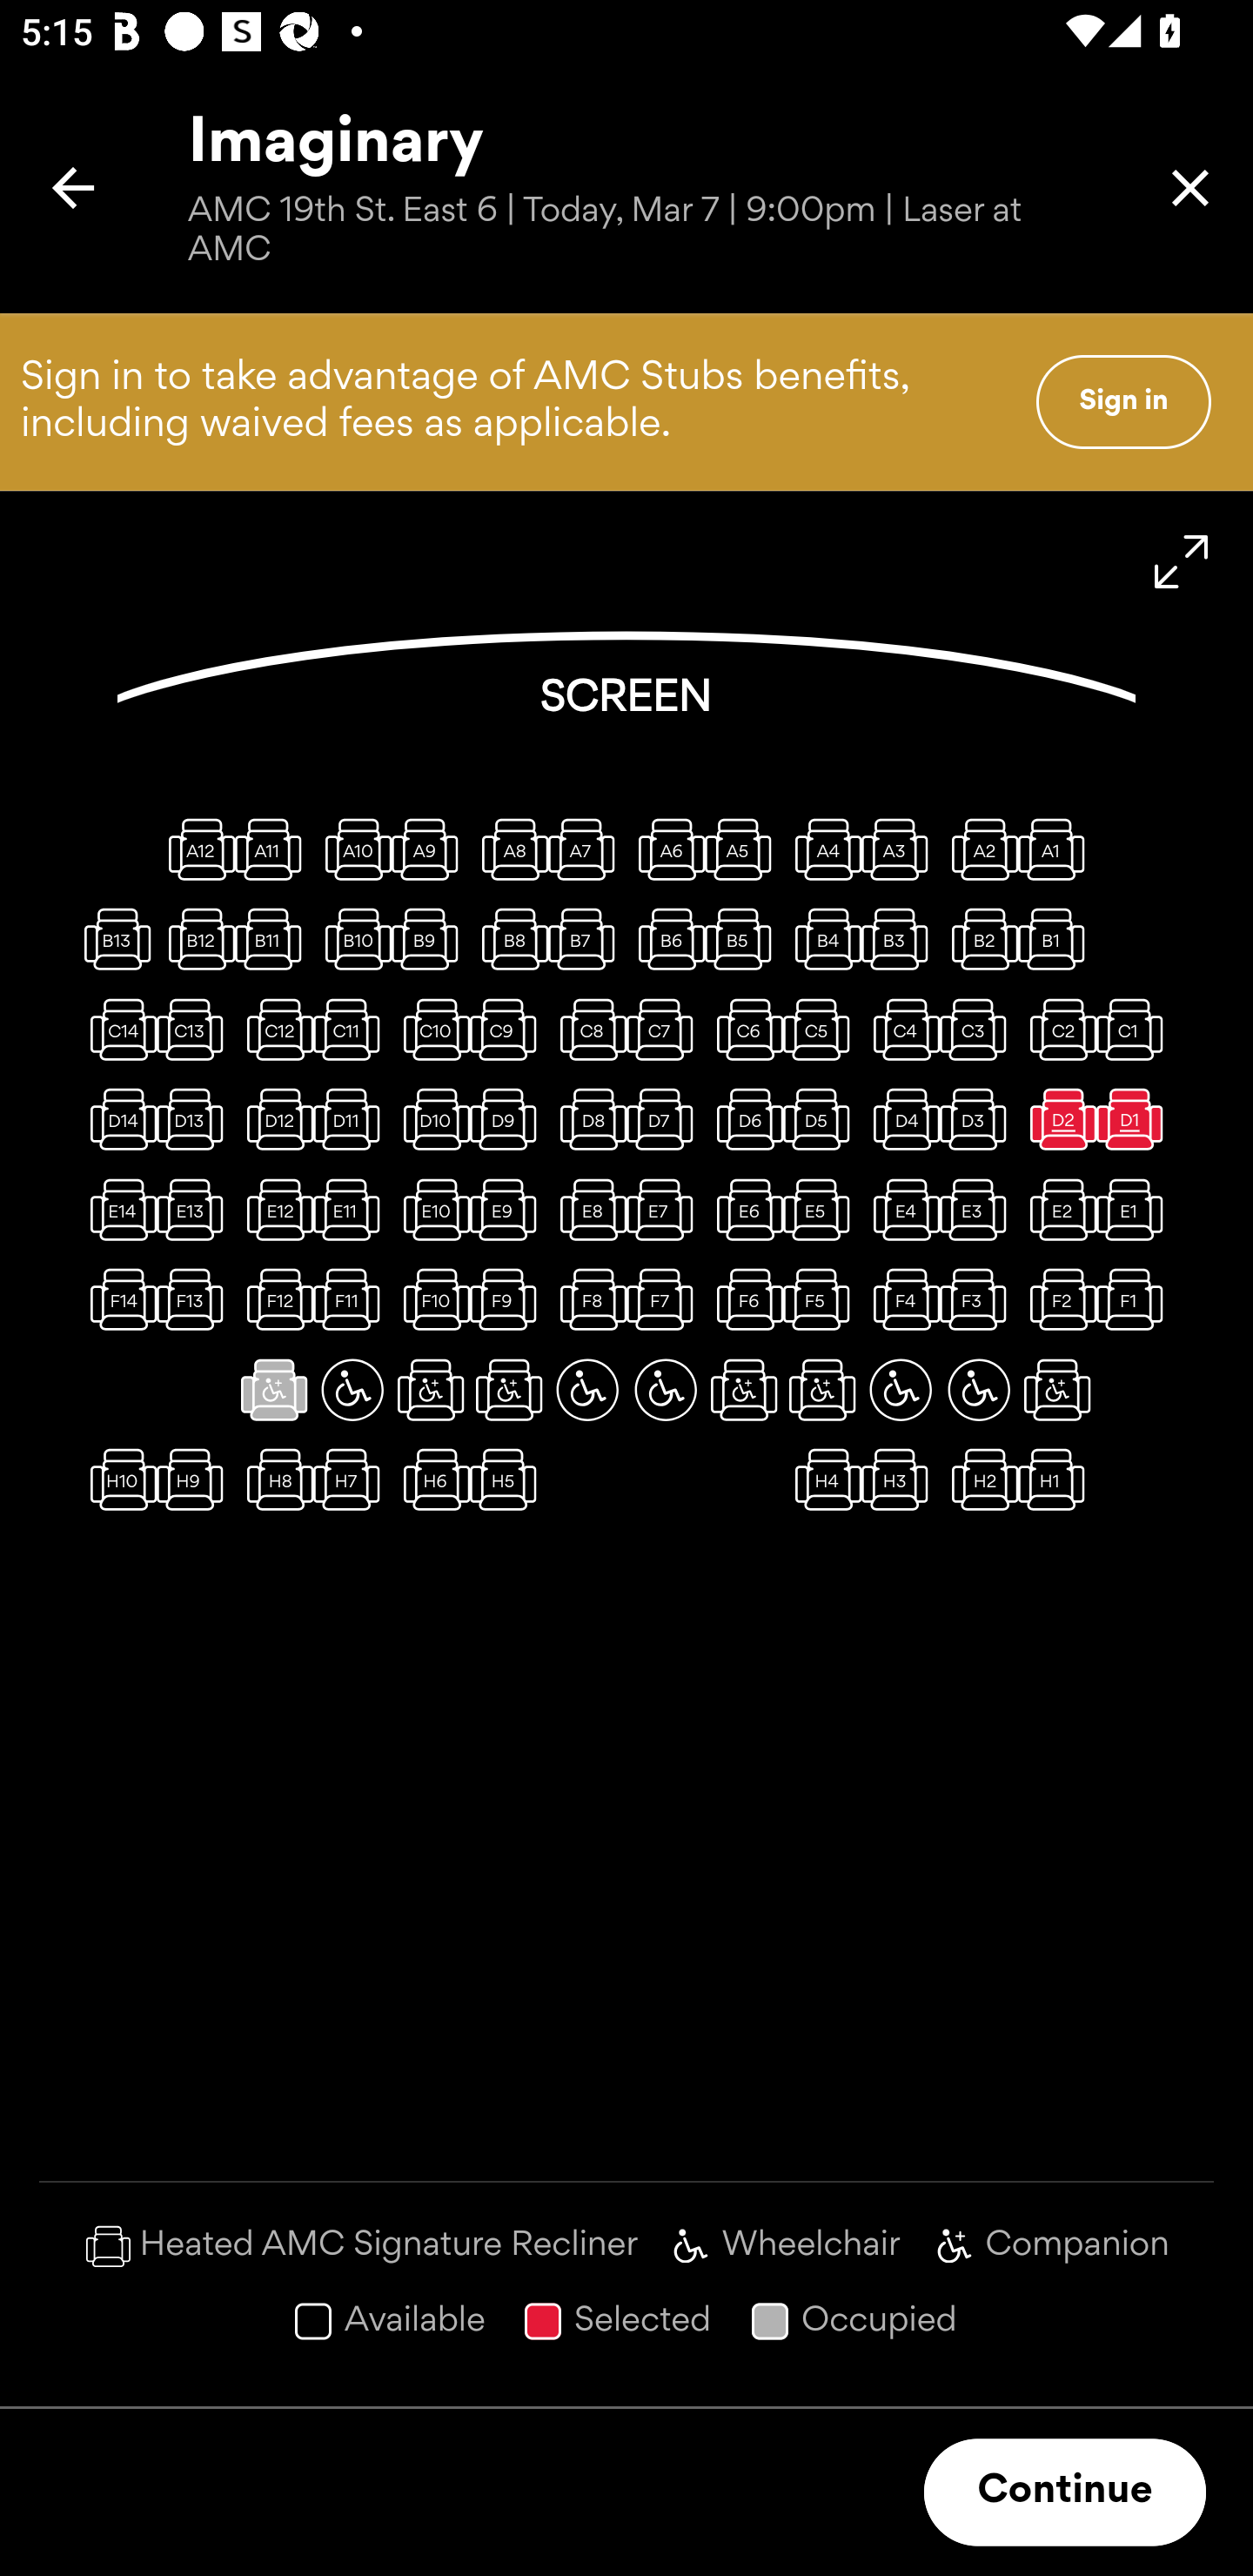 This screenshot has height=2576, width=1253. Describe the element at coordinates (978, 1389) in the screenshot. I see `G2, Wheelchair space, available` at that location.